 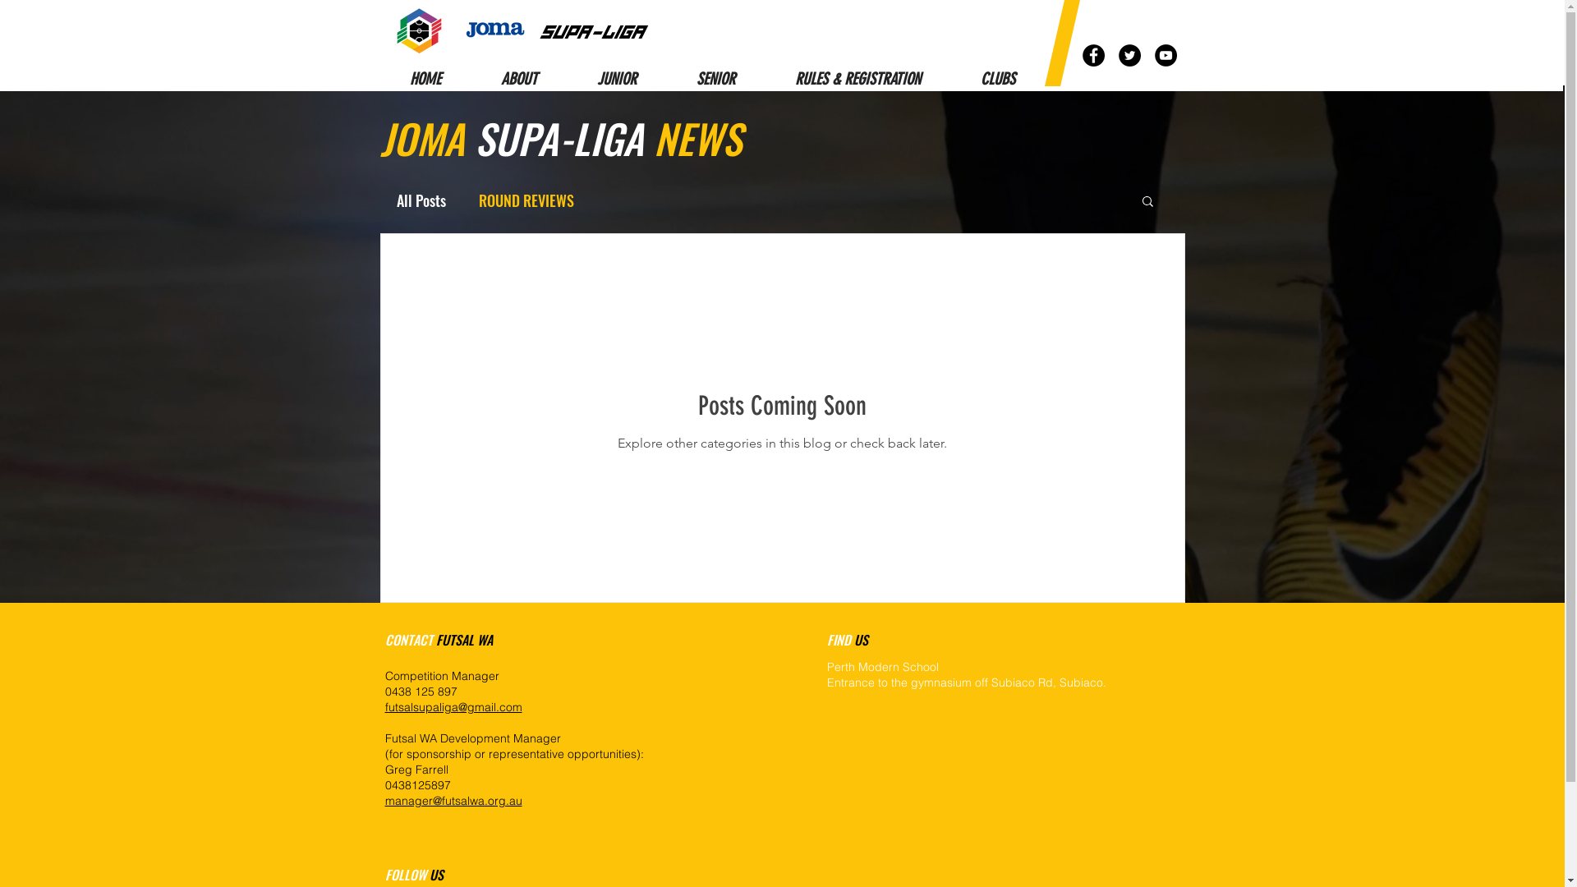 I want to click on futsalsupaliga@gmail.com, so click(x=453, y=707).